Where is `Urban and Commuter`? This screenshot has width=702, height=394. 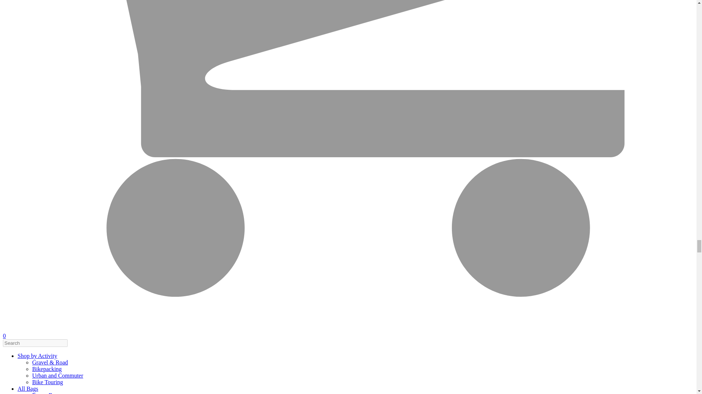
Urban and Commuter is located at coordinates (58, 375).